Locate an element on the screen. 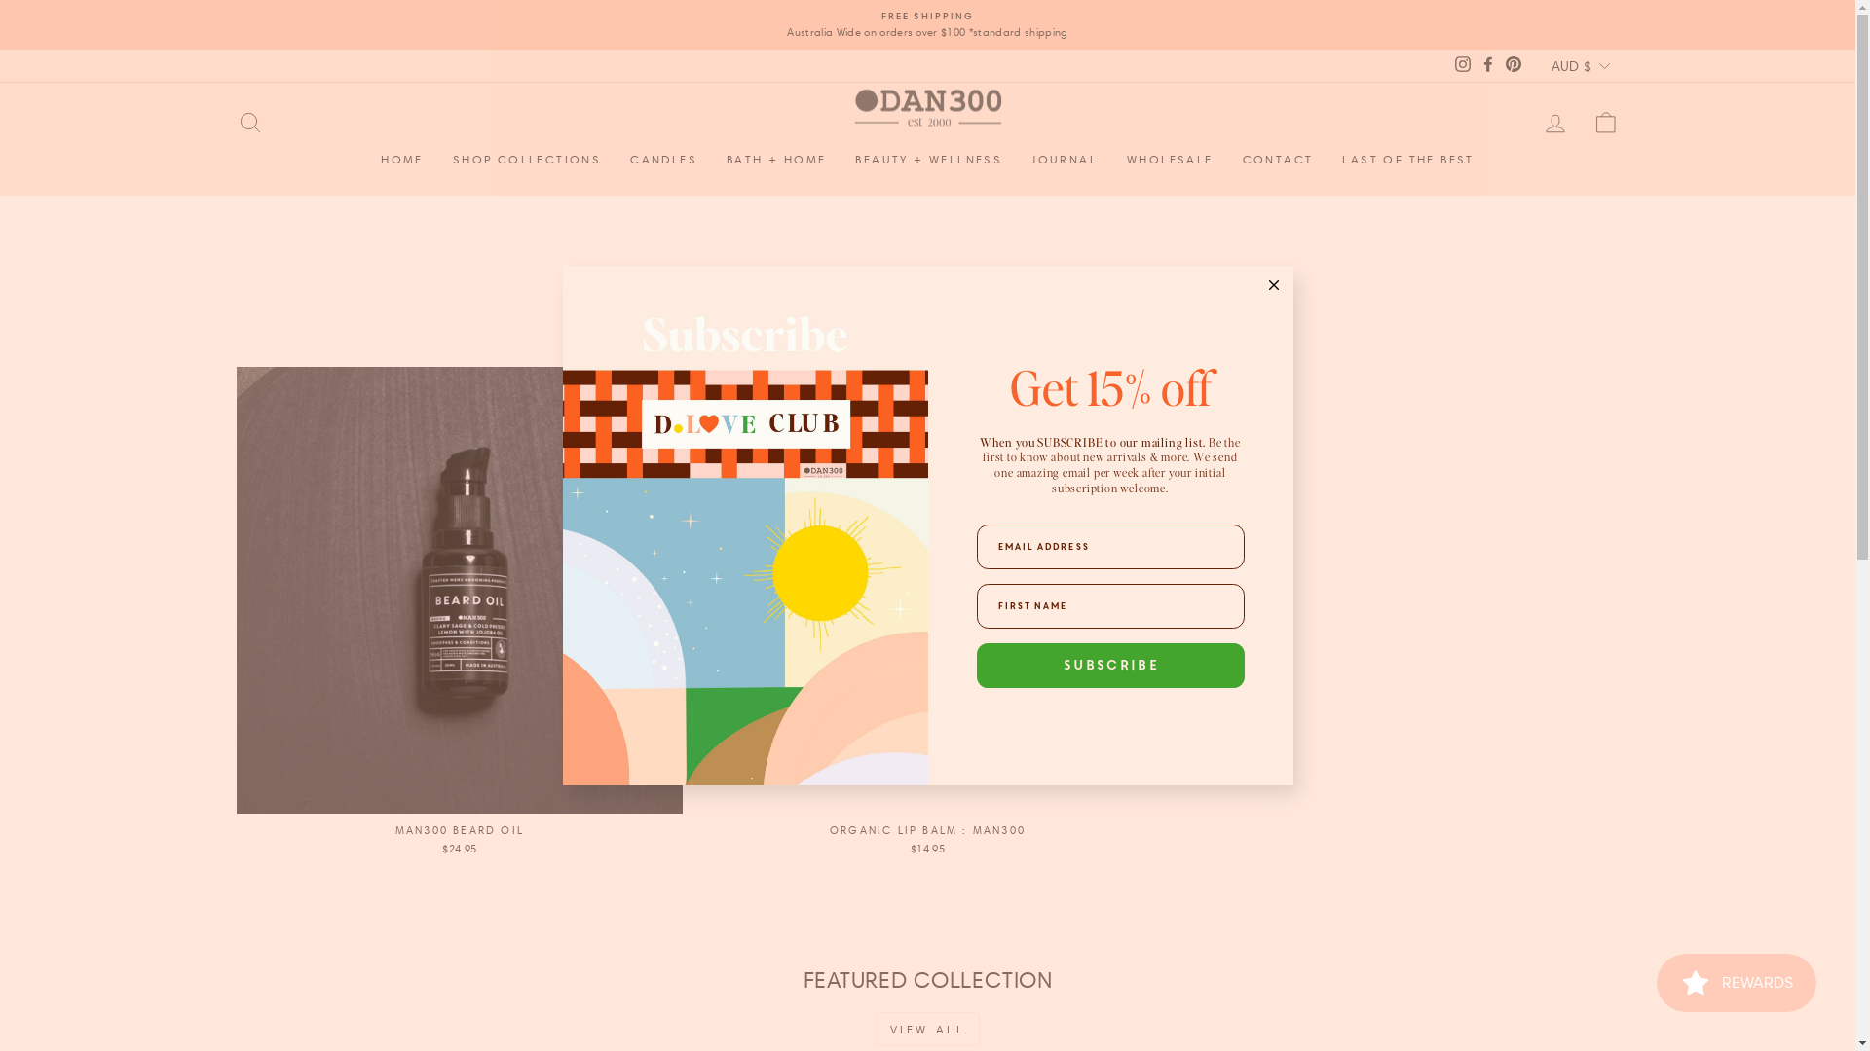 The image size is (1870, 1051). Facebook is located at coordinates (1488, 66).